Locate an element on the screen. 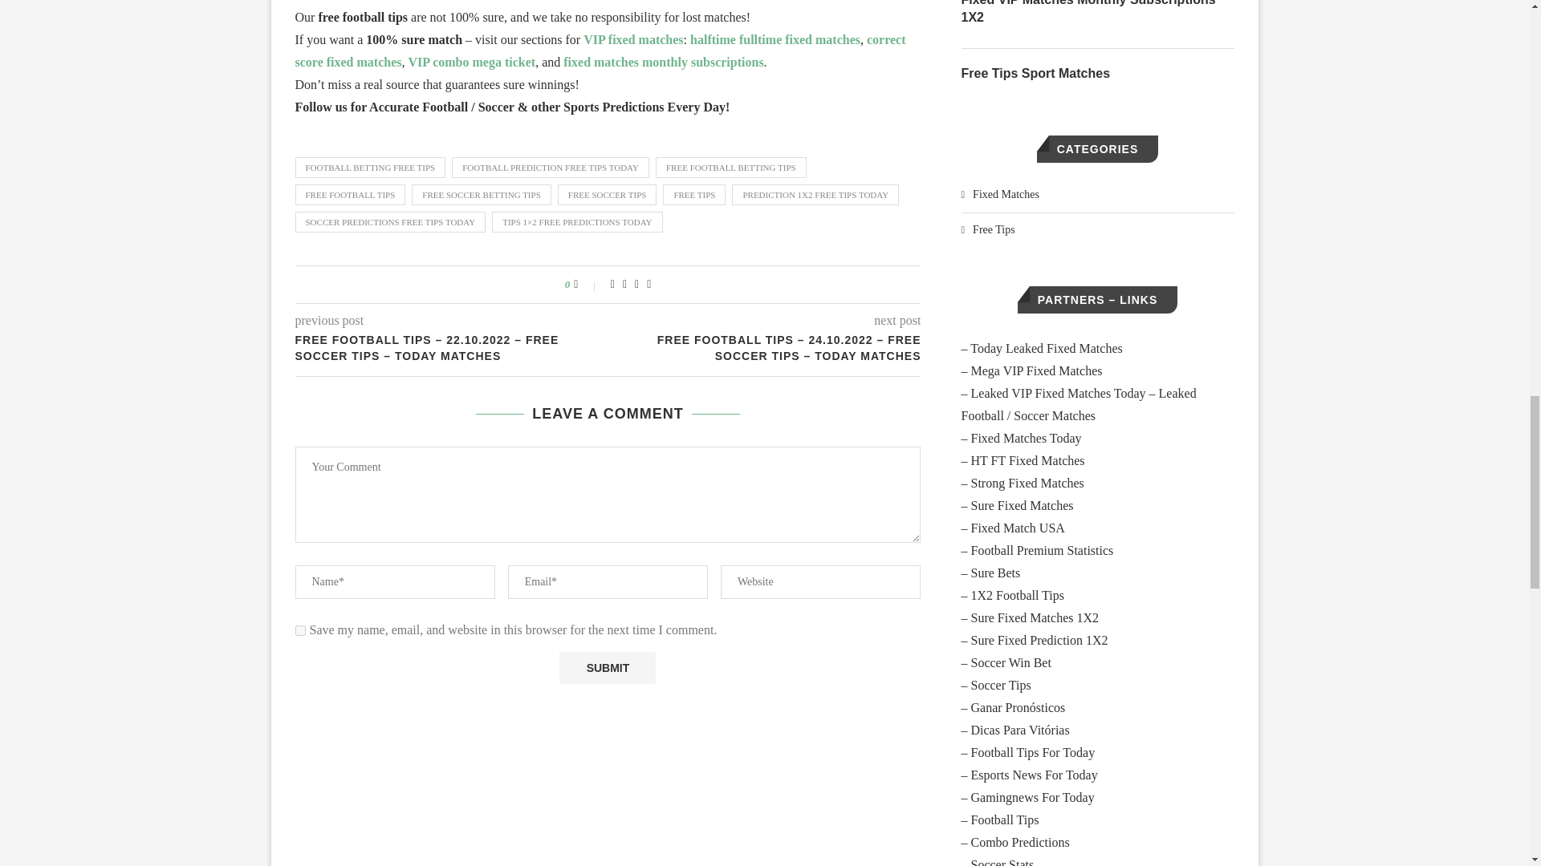 This screenshot has width=1541, height=866. halftime fulltime fixed matches is located at coordinates (775, 40).